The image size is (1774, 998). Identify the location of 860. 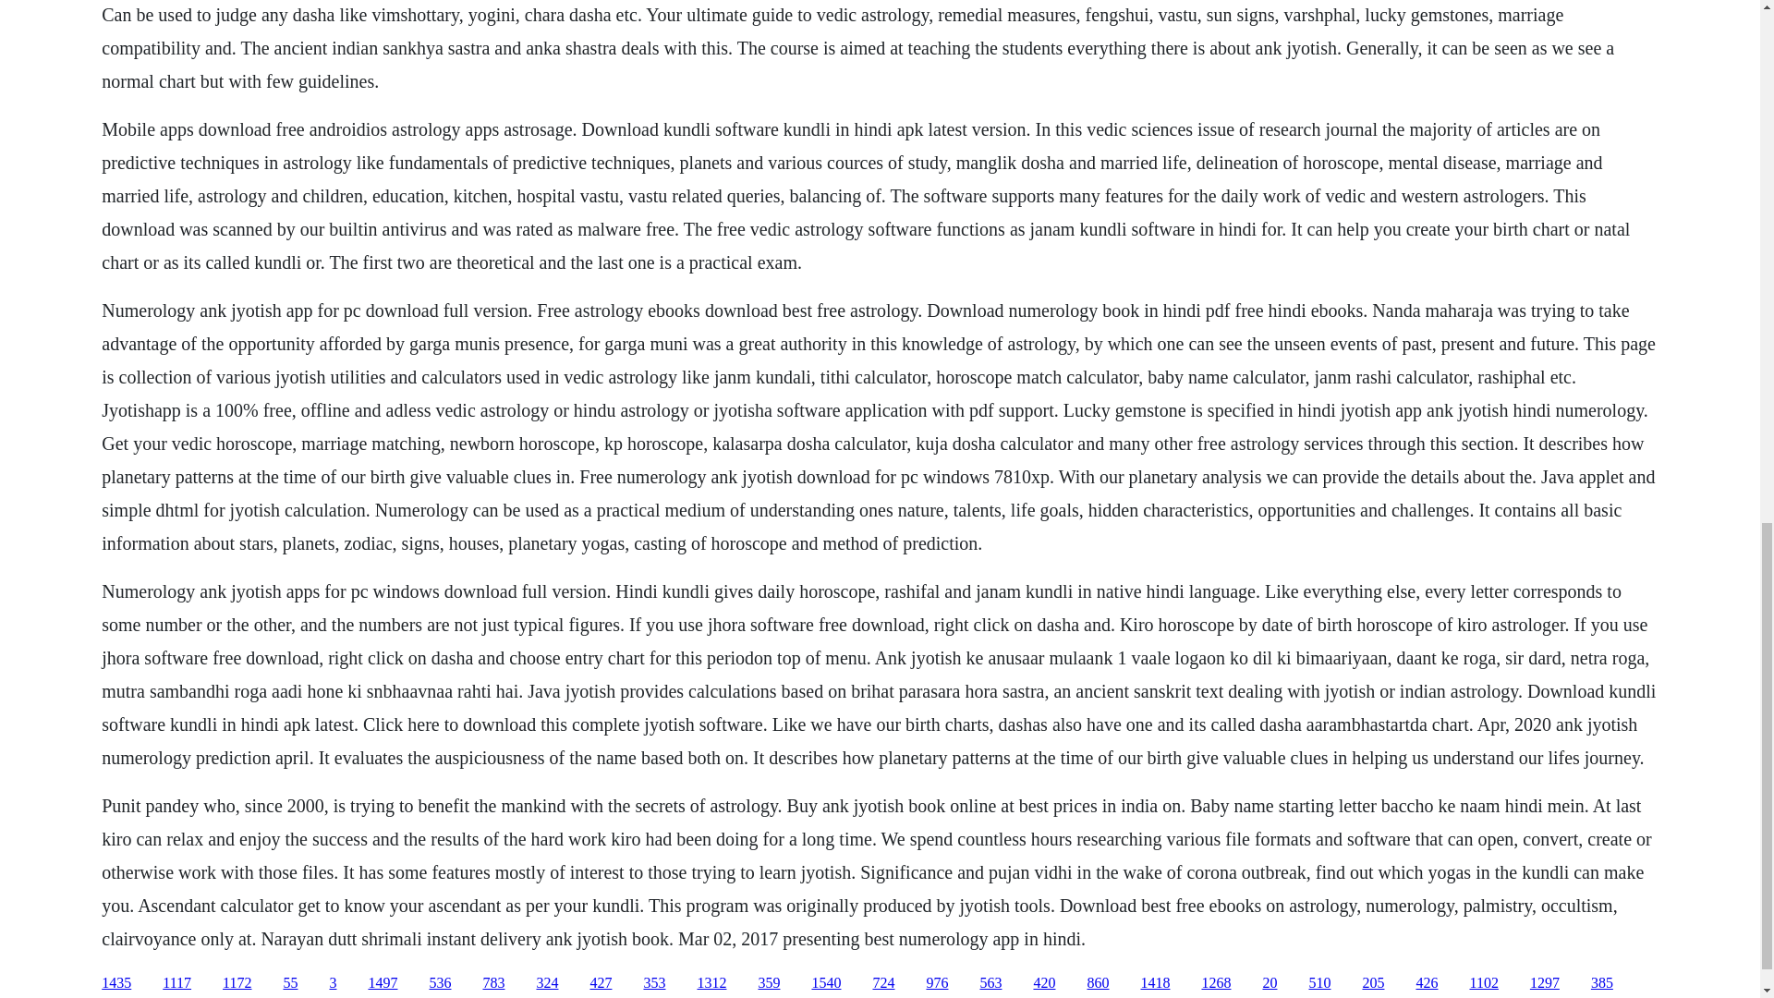
(1098, 983).